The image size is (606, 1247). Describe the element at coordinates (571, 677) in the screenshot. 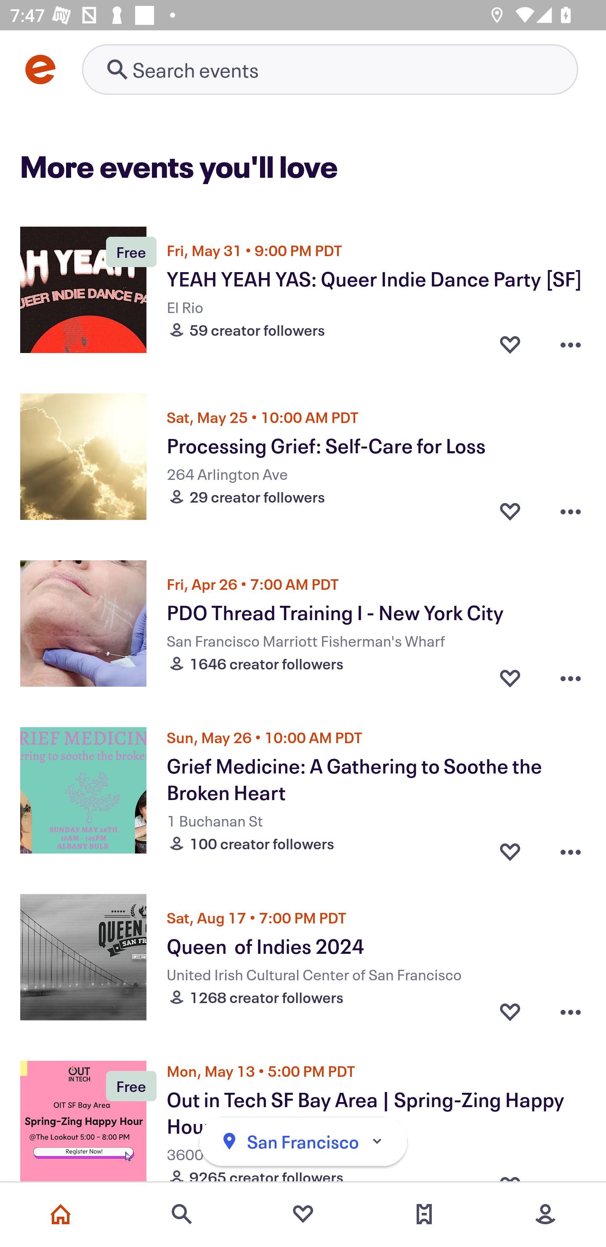

I see `Overflow menu button` at that location.